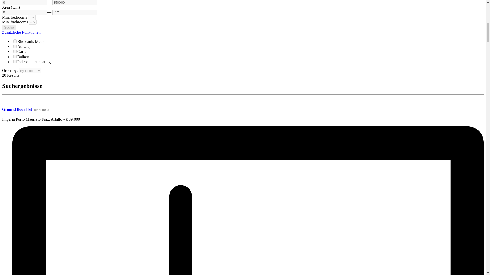  I want to click on 552, so click(75, 12).